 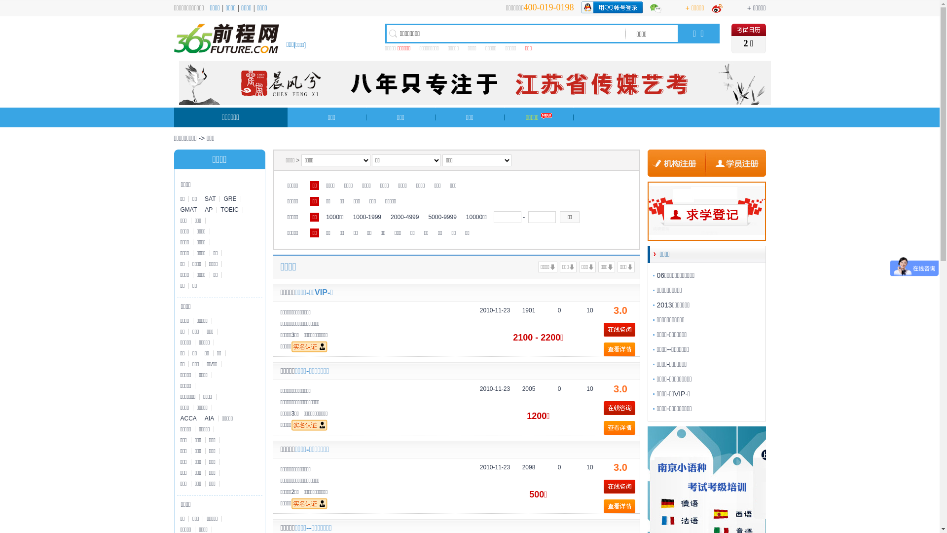 What do you see at coordinates (188, 419) in the screenshot?
I see `ACCA` at bounding box center [188, 419].